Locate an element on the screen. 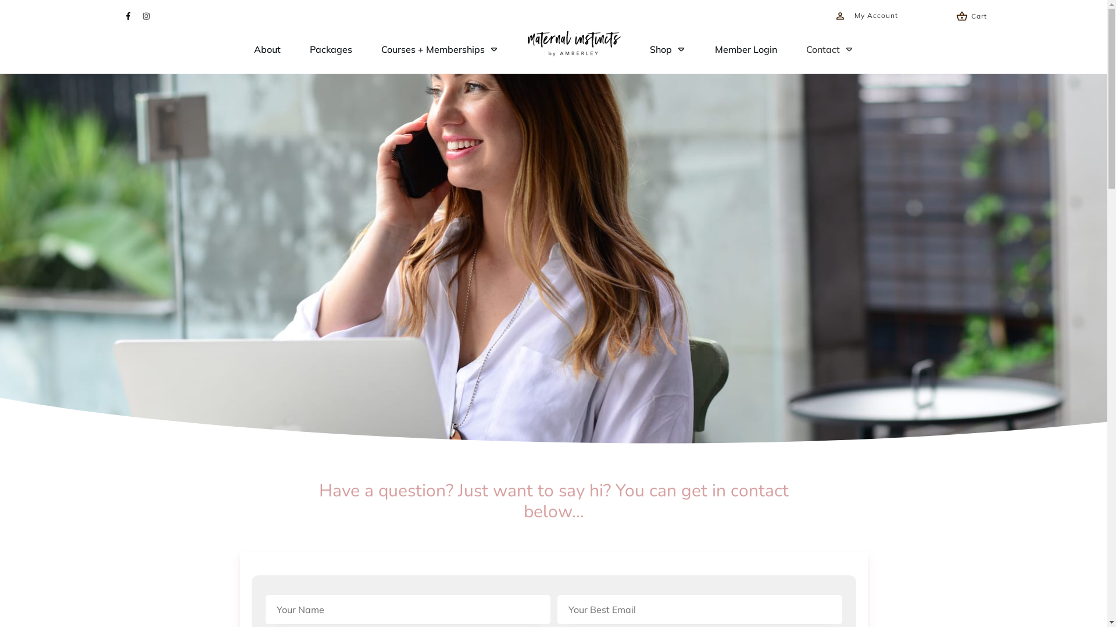 This screenshot has width=1116, height=627. Shop is located at coordinates (668, 49).